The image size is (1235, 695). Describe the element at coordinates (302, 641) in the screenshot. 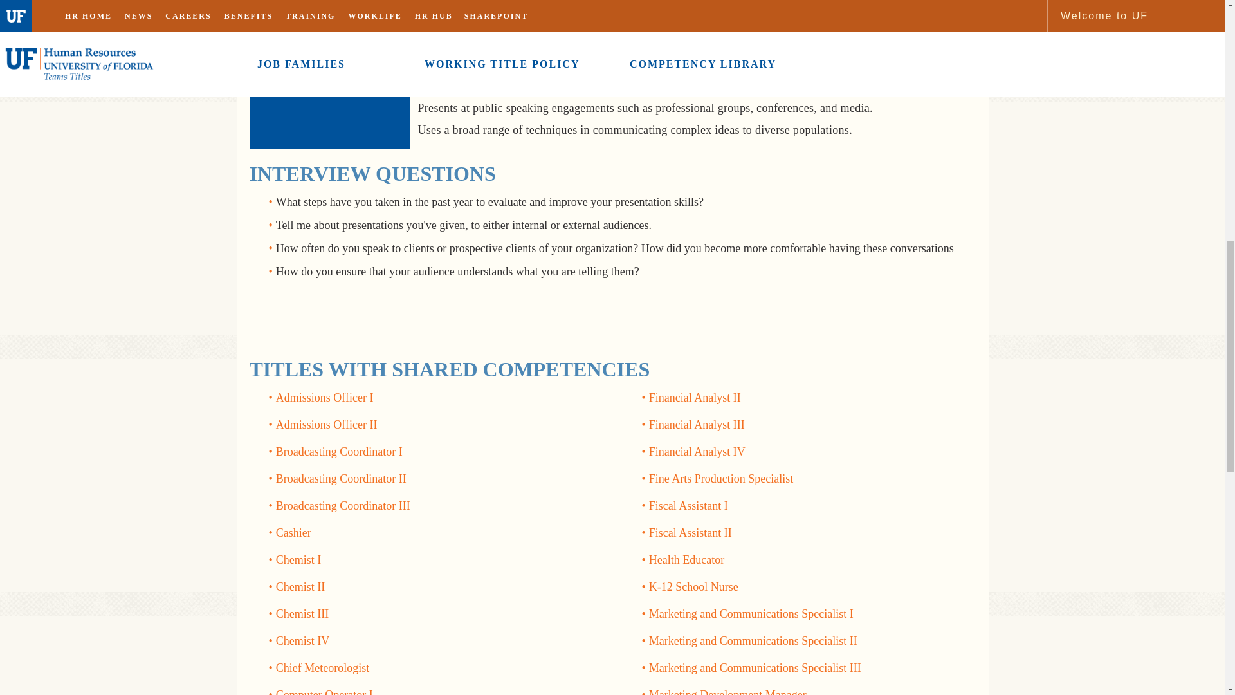

I see `Chemist IV` at that location.